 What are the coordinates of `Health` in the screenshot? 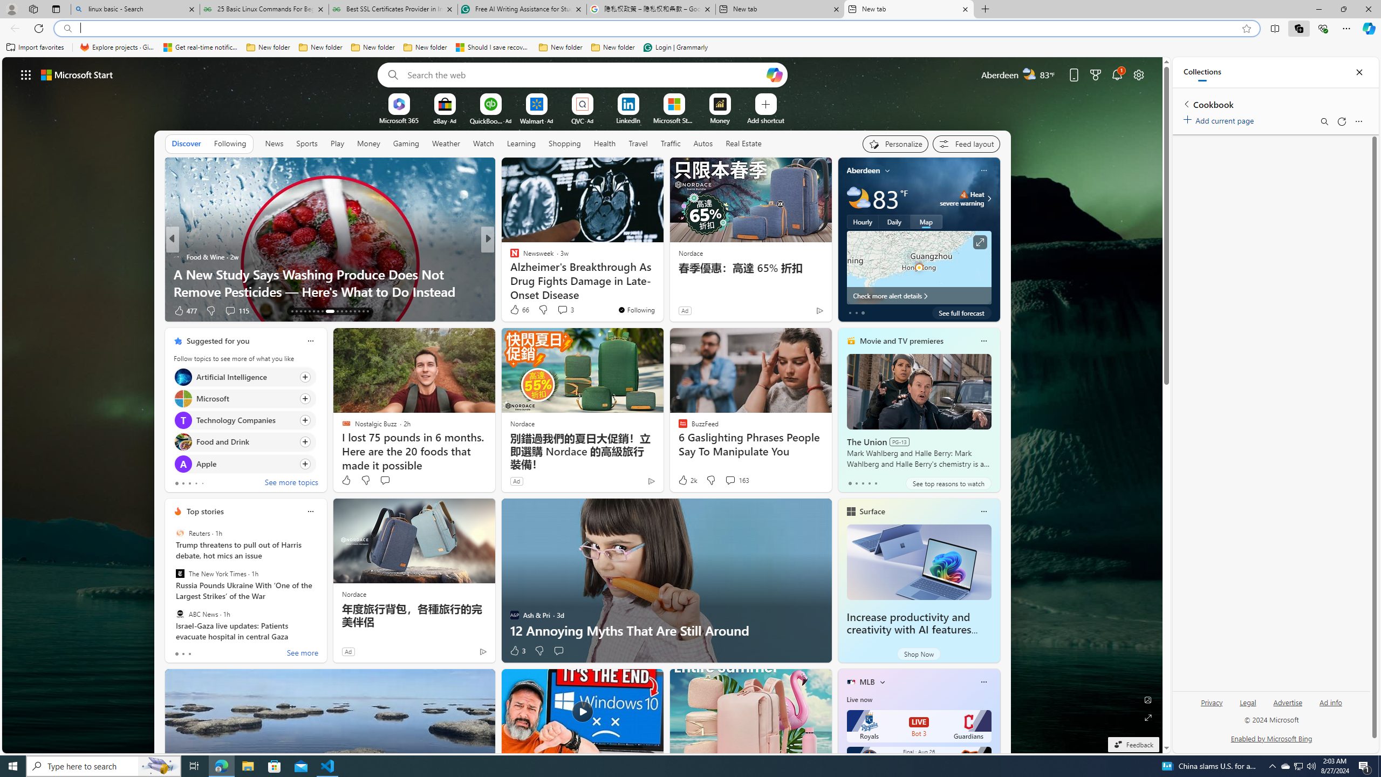 It's located at (605, 143).